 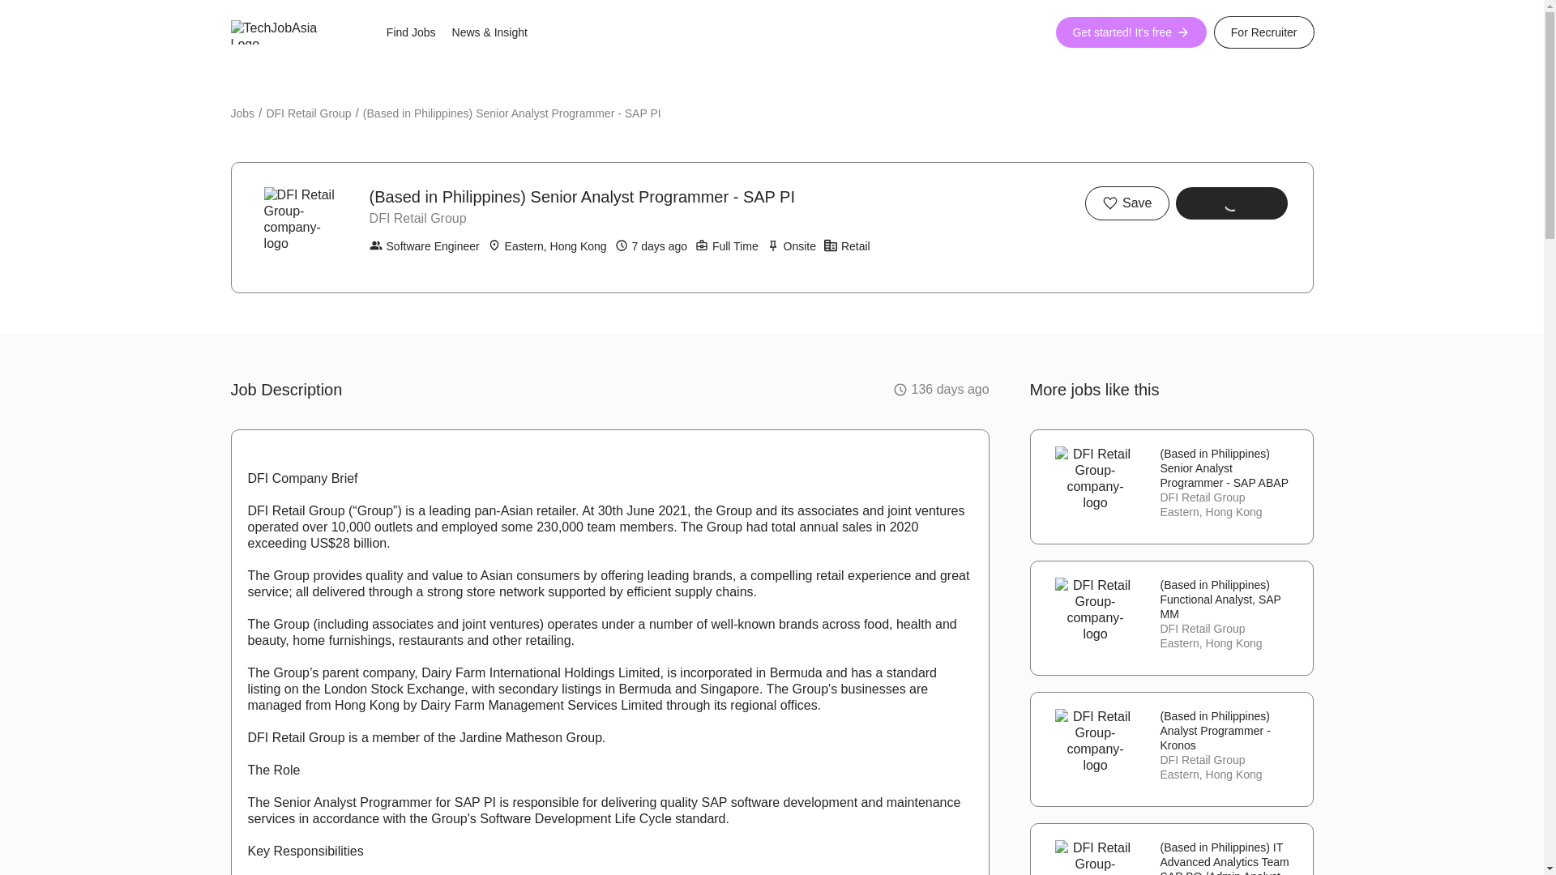 I want to click on DFI Retail Group, so click(x=308, y=113).